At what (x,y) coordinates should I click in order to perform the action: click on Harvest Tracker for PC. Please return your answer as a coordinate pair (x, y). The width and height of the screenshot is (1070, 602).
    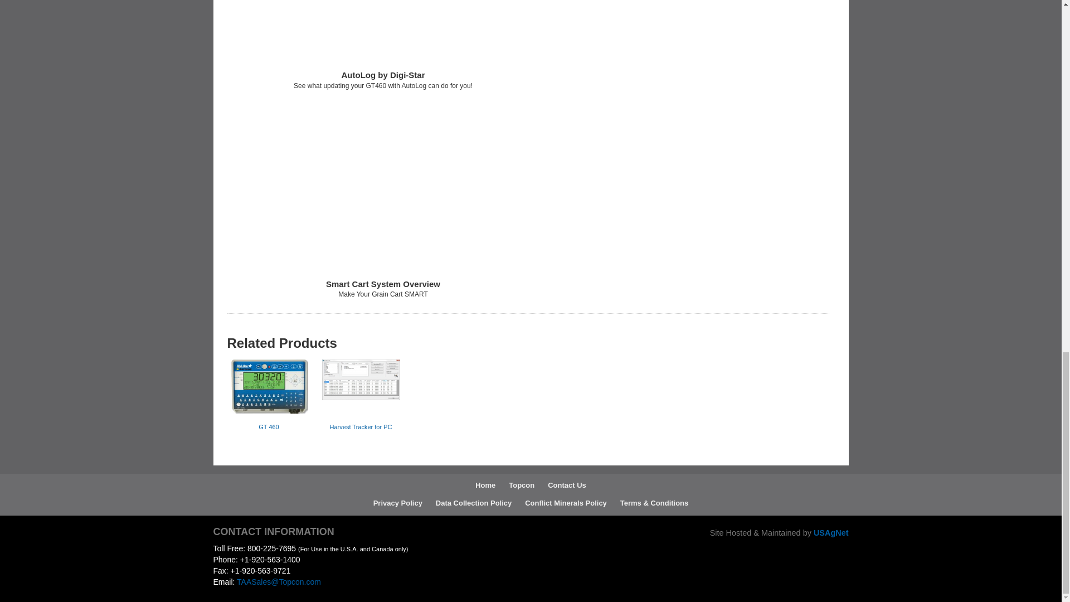
    Looking at the image, I should click on (361, 395).